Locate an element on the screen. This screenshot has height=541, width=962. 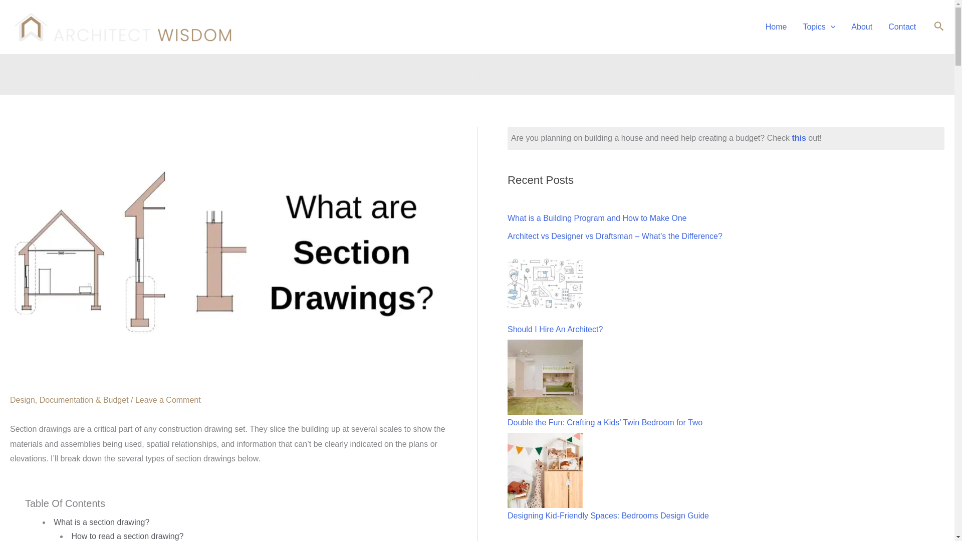
Home is located at coordinates (777, 27).